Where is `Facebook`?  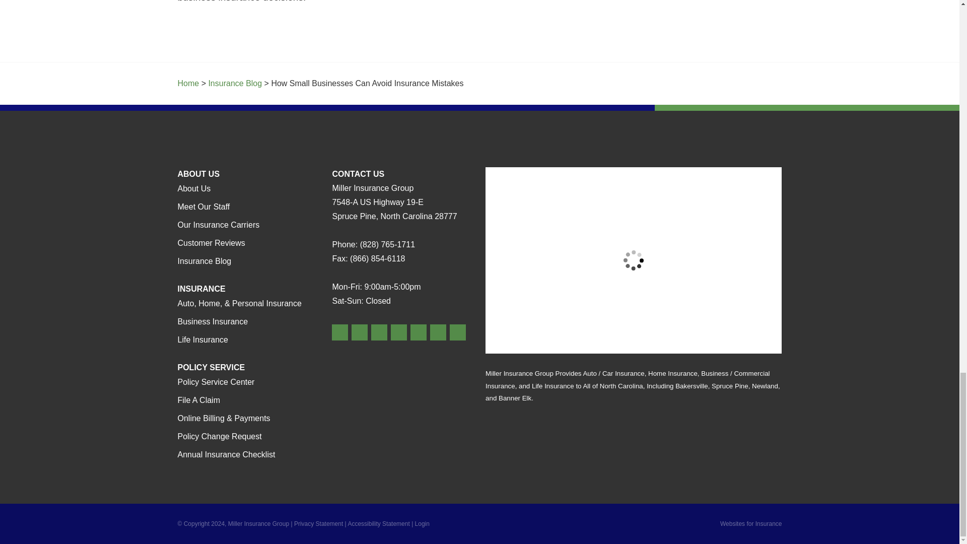 Facebook is located at coordinates (379, 332).